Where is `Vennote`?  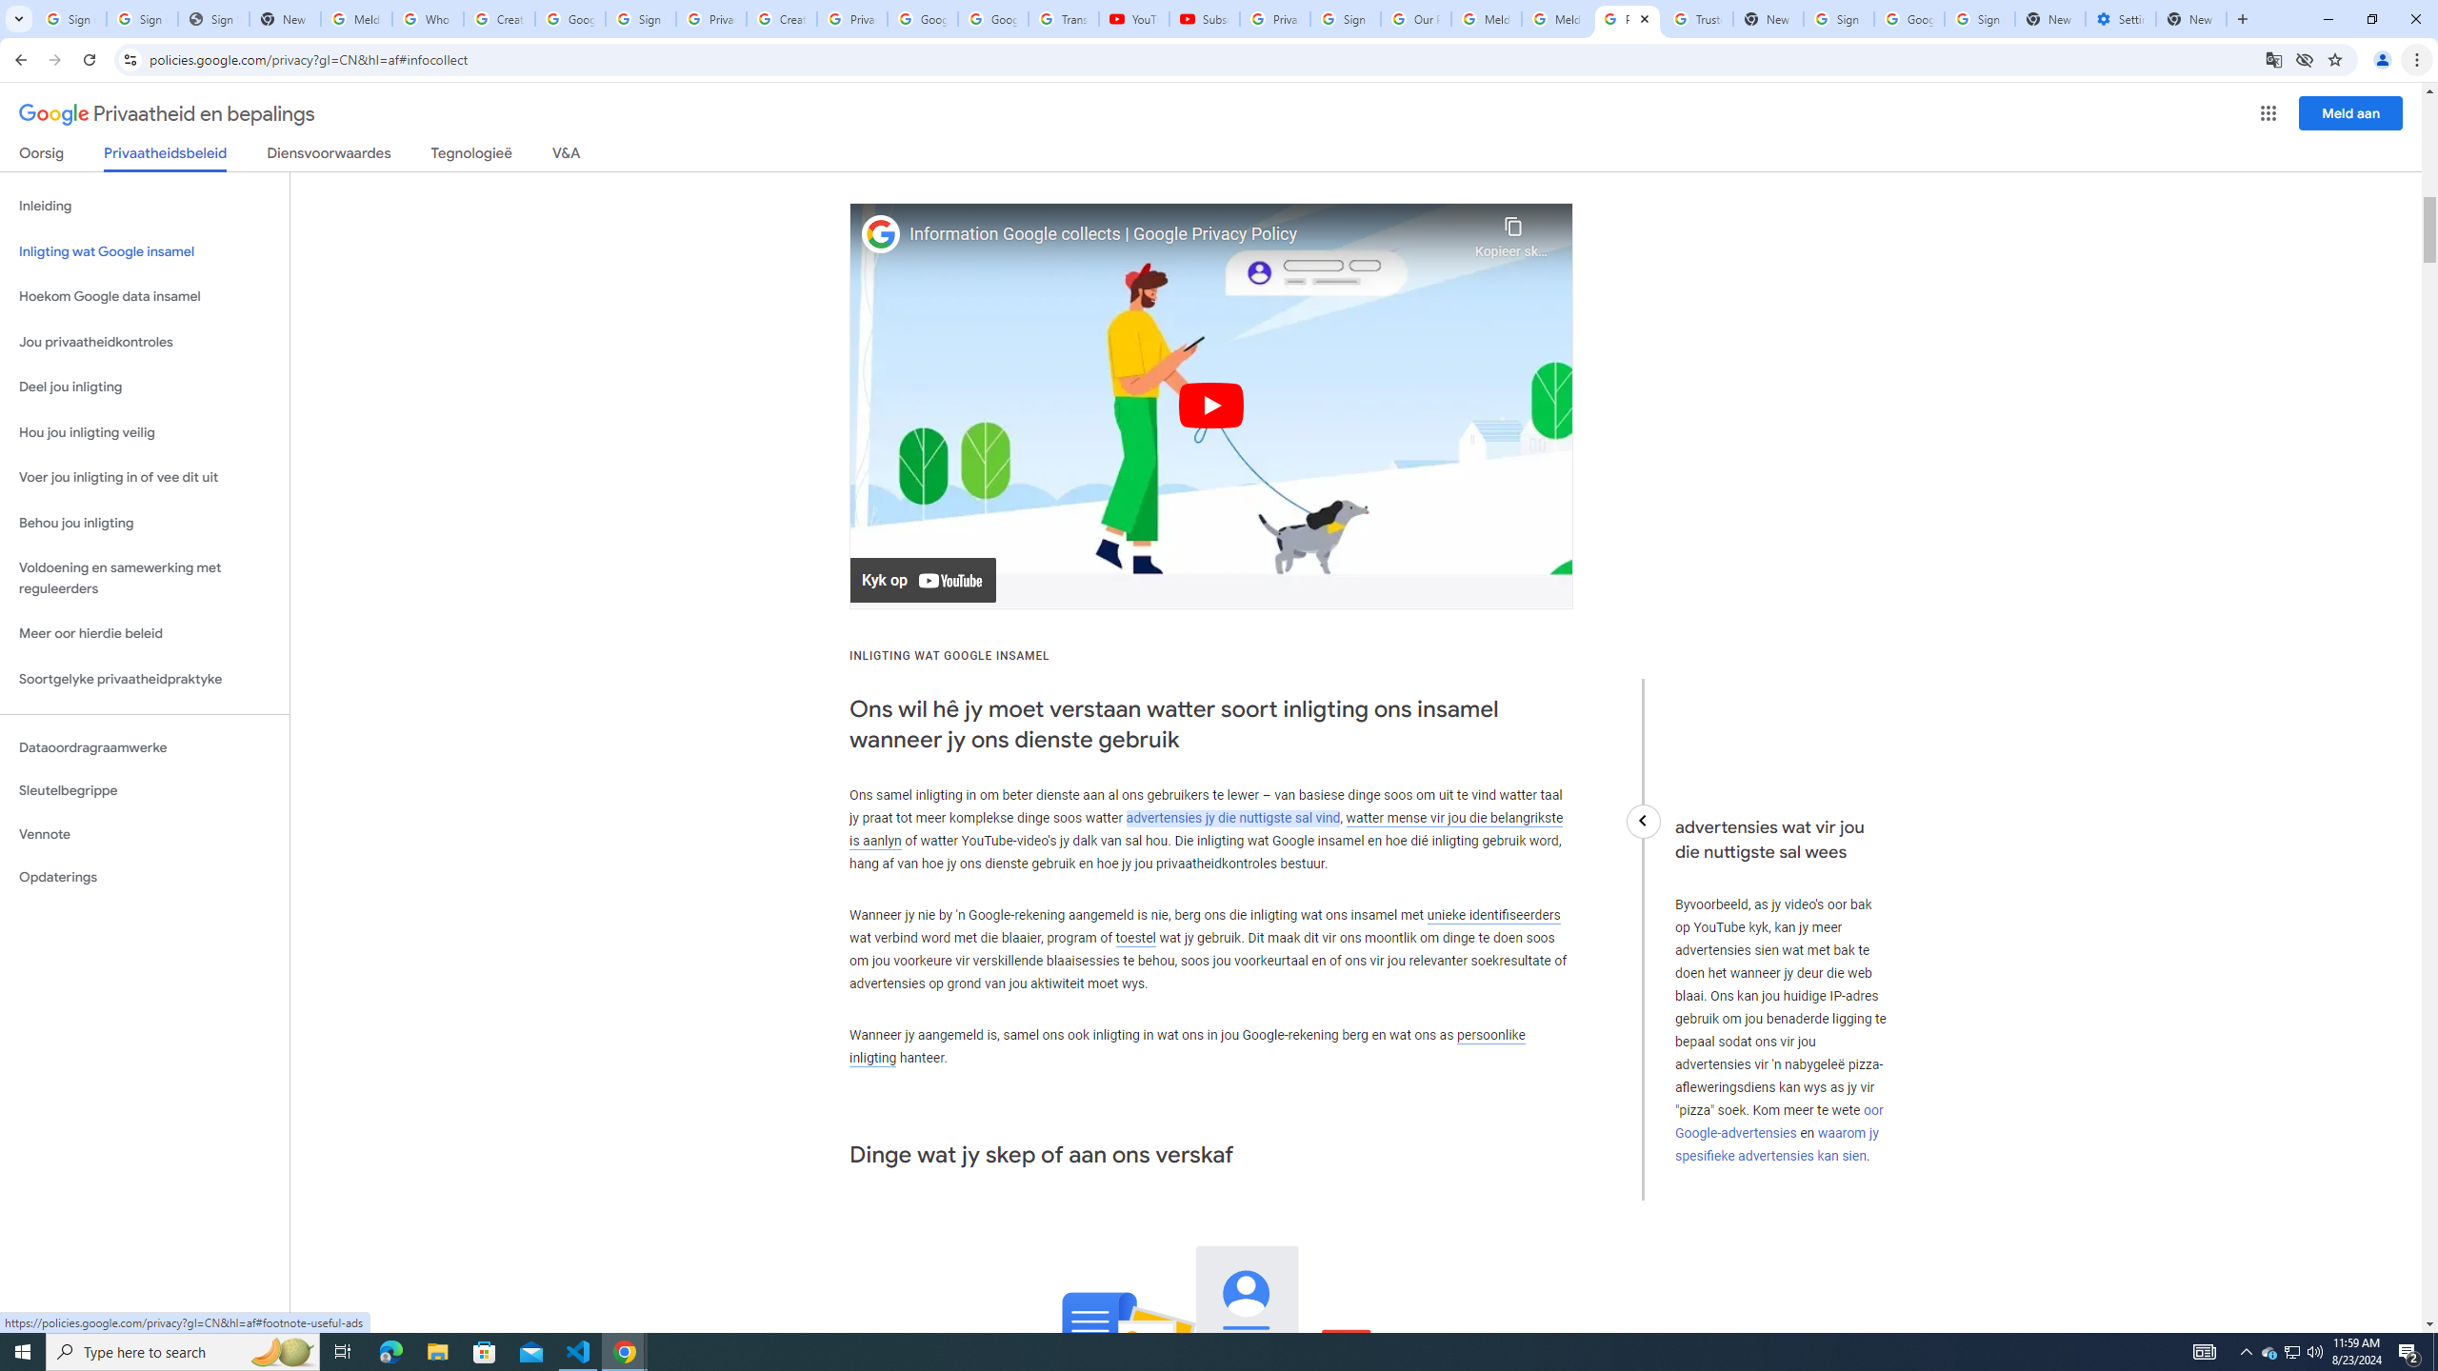
Vennote is located at coordinates (145, 834).